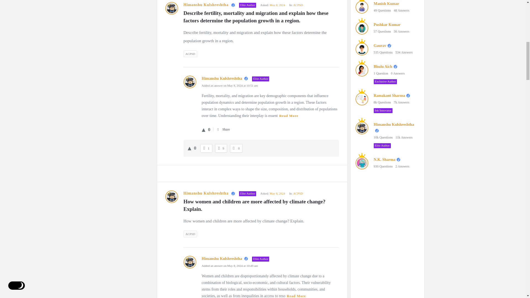 This screenshot has height=298, width=530. I want to click on Read more, so click(288, 116).